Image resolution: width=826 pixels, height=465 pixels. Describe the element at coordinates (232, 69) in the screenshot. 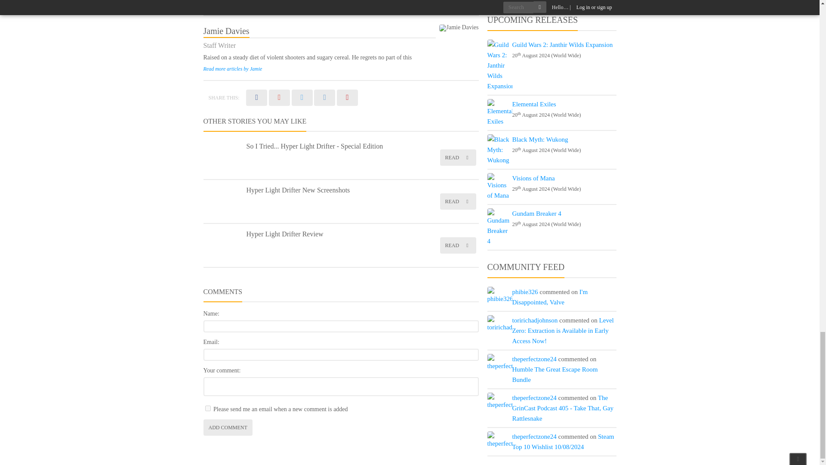

I see `Read more articles by Jamie` at that location.